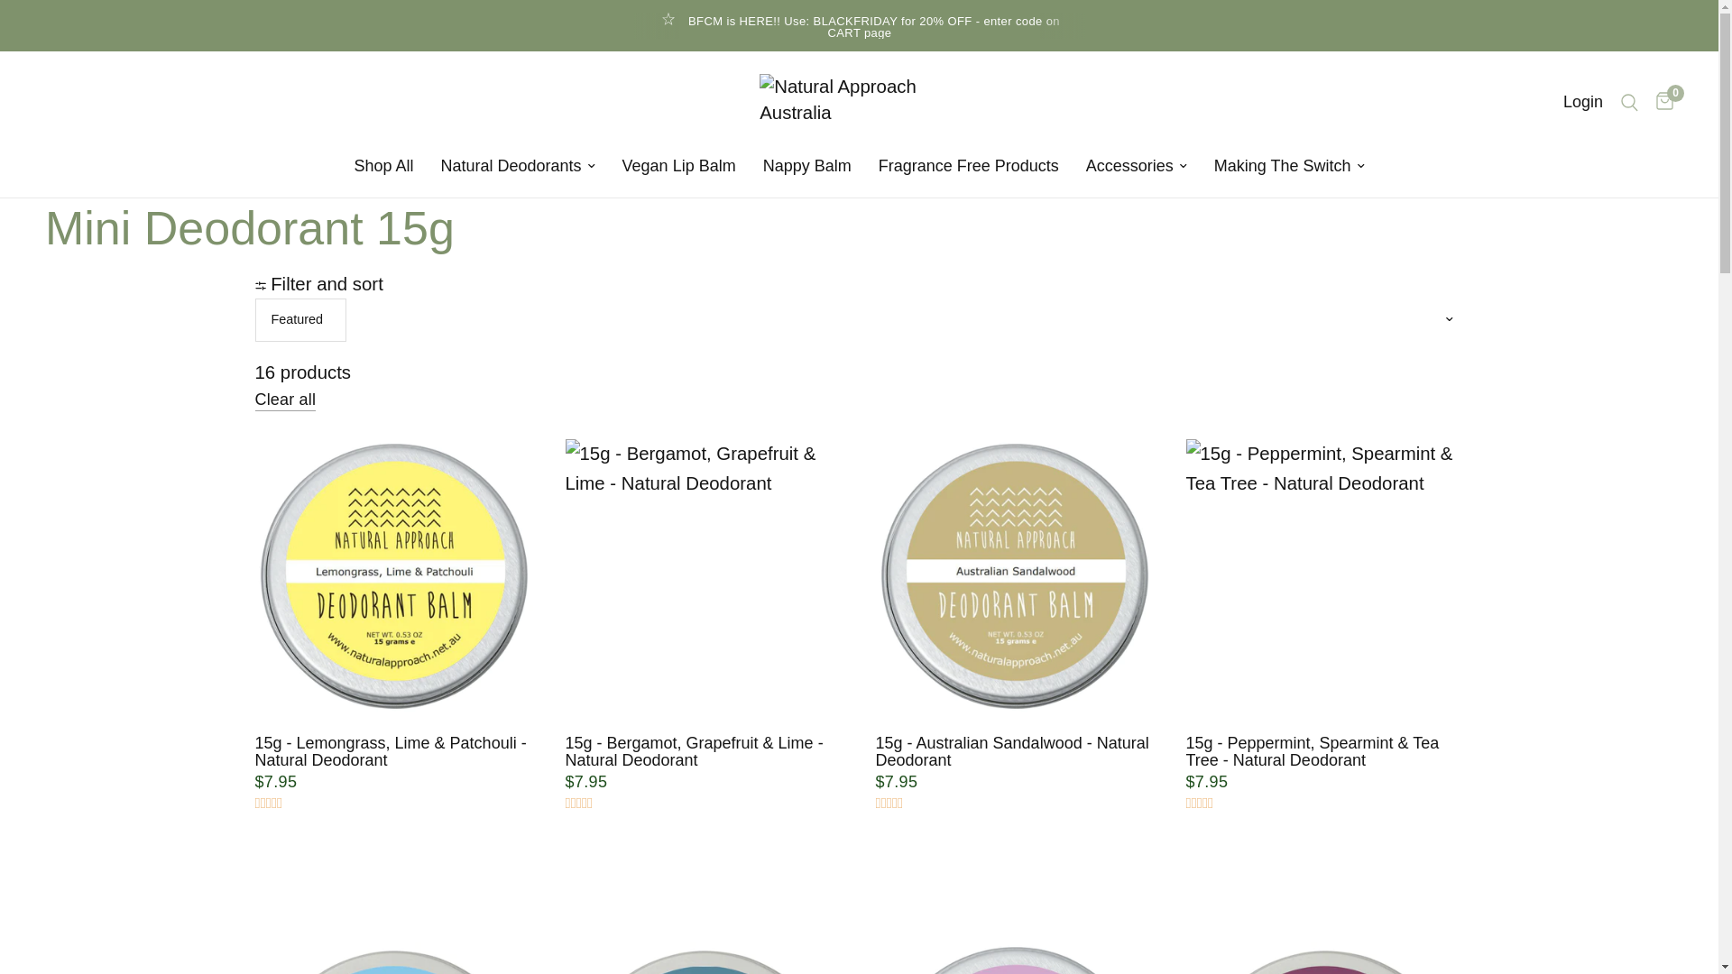 The height and width of the screenshot is (974, 1732). I want to click on 15g - Peppermint, Spearmint & Tea Tree - Natural Deodorant, so click(1324, 578).